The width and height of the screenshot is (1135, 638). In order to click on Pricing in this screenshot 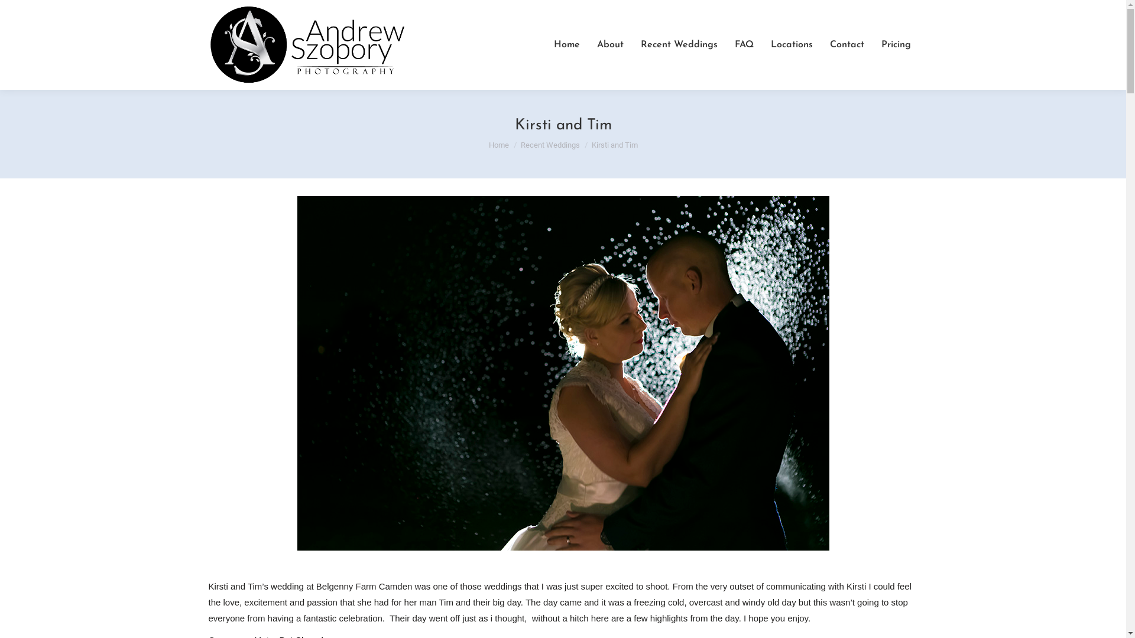, I will do `click(896, 45)`.